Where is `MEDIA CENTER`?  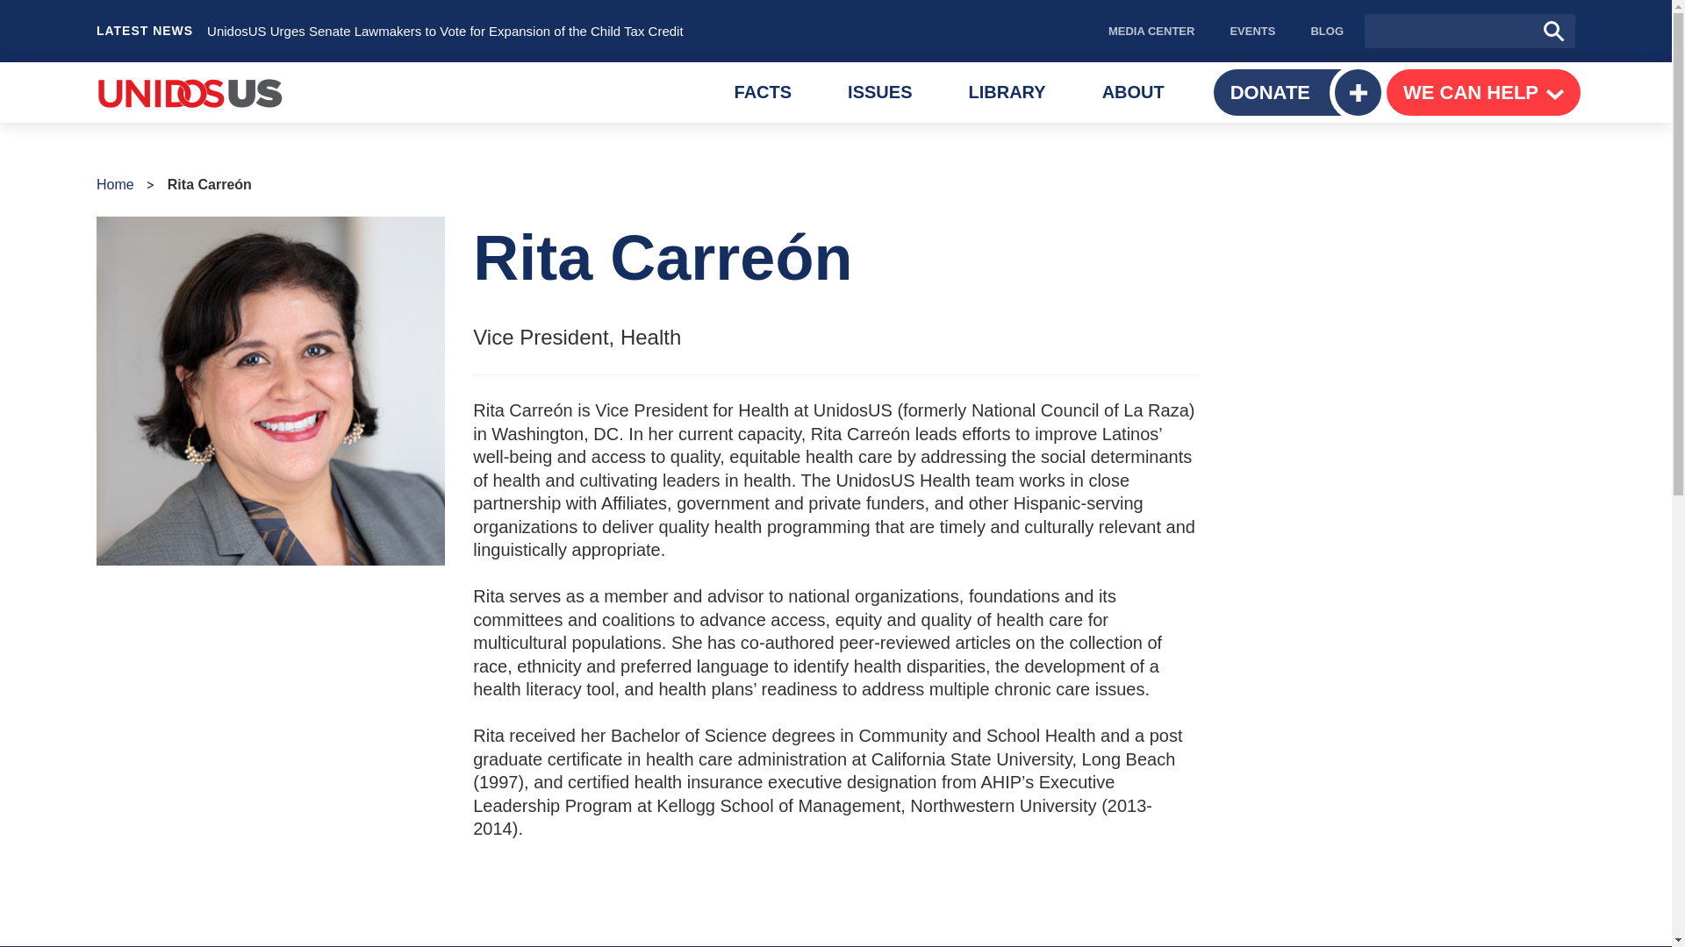
MEDIA CENTER is located at coordinates (879, 93).